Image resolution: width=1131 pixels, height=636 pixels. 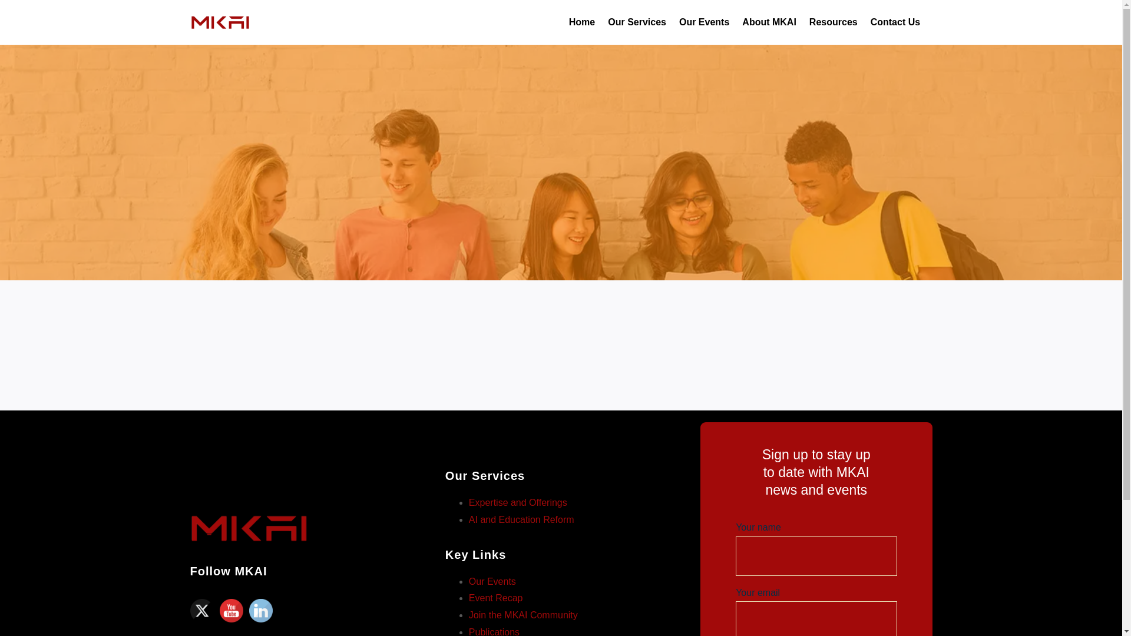 What do you see at coordinates (637, 22) in the screenshot?
I see `Our Services` at bounding box center [637, 22].